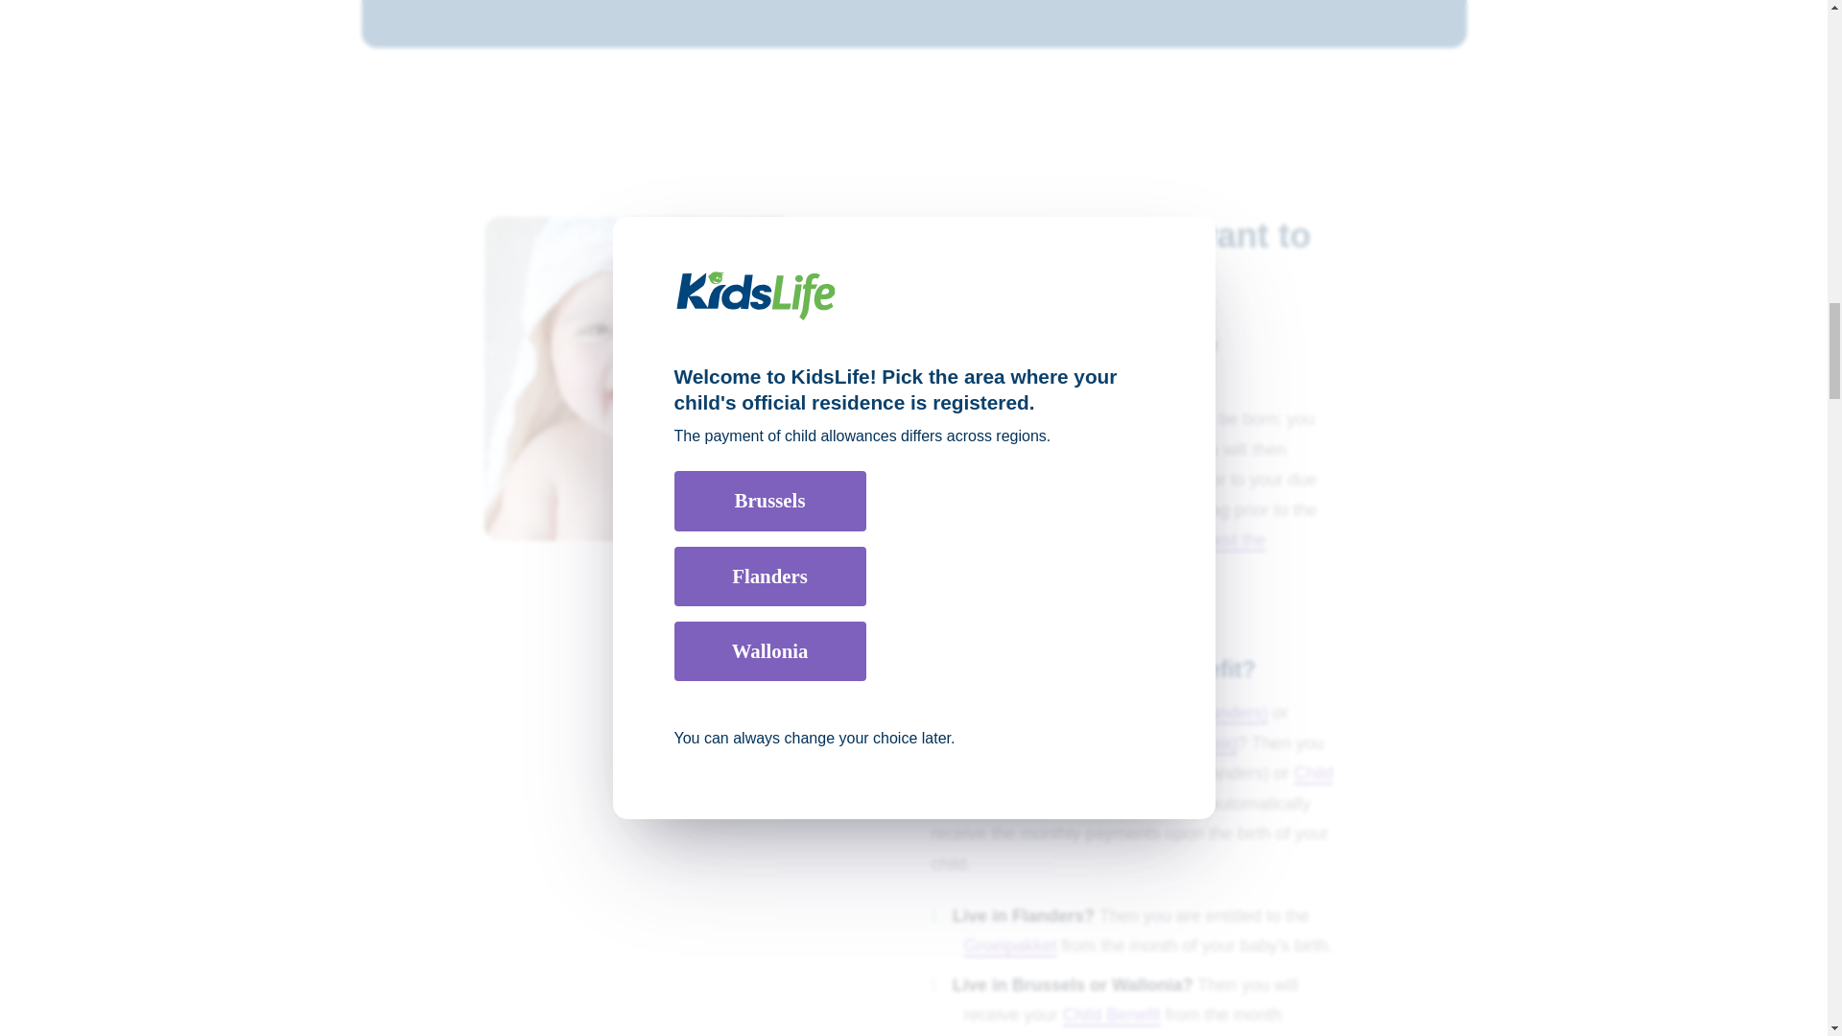  What do you see at coordinates (1130, 788) in the screenshot?
I see `Child Benefits` at bounding box center [1130, 788].